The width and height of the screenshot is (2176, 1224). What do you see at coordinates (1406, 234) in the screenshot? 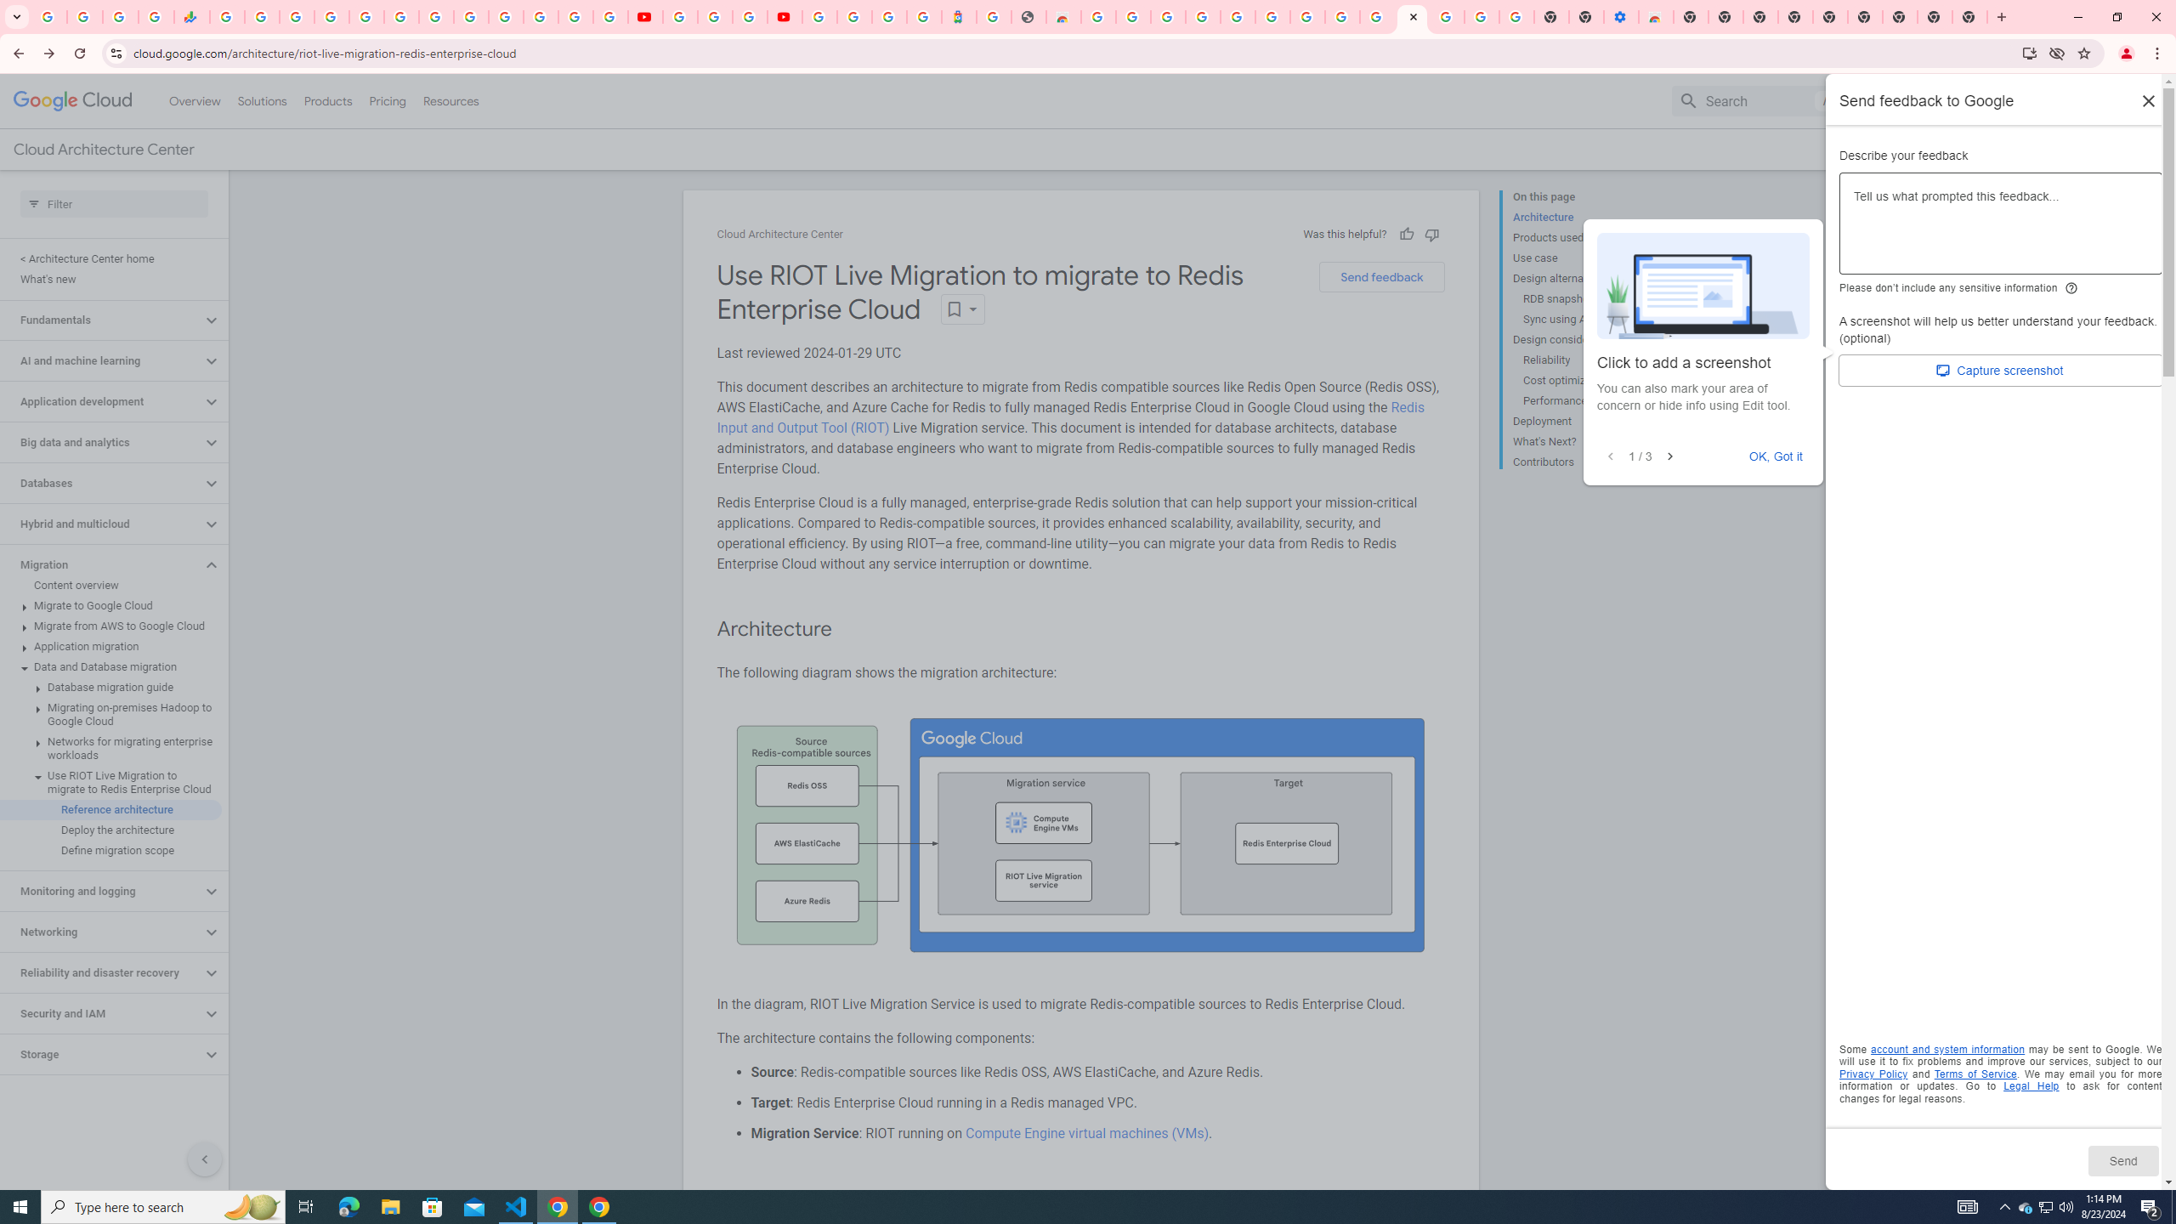
I see `Helpful` at bounding box center [1406, 234].